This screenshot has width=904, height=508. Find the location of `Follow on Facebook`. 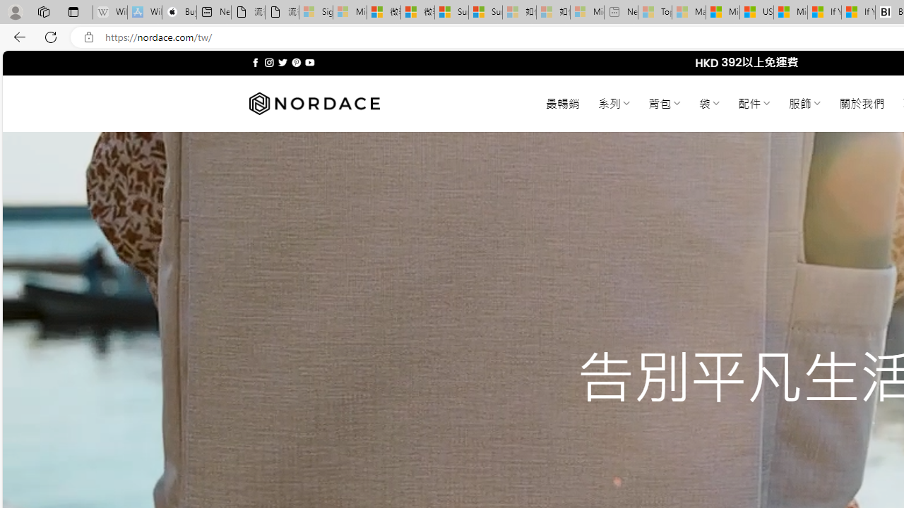

Follow on Facebook is located at coordinates (256, 62).